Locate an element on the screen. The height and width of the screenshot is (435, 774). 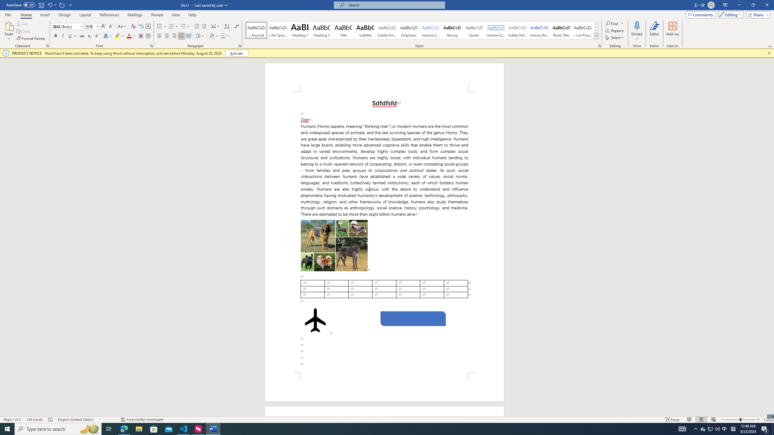
Intense Quote is located at coordinates (496, 30).